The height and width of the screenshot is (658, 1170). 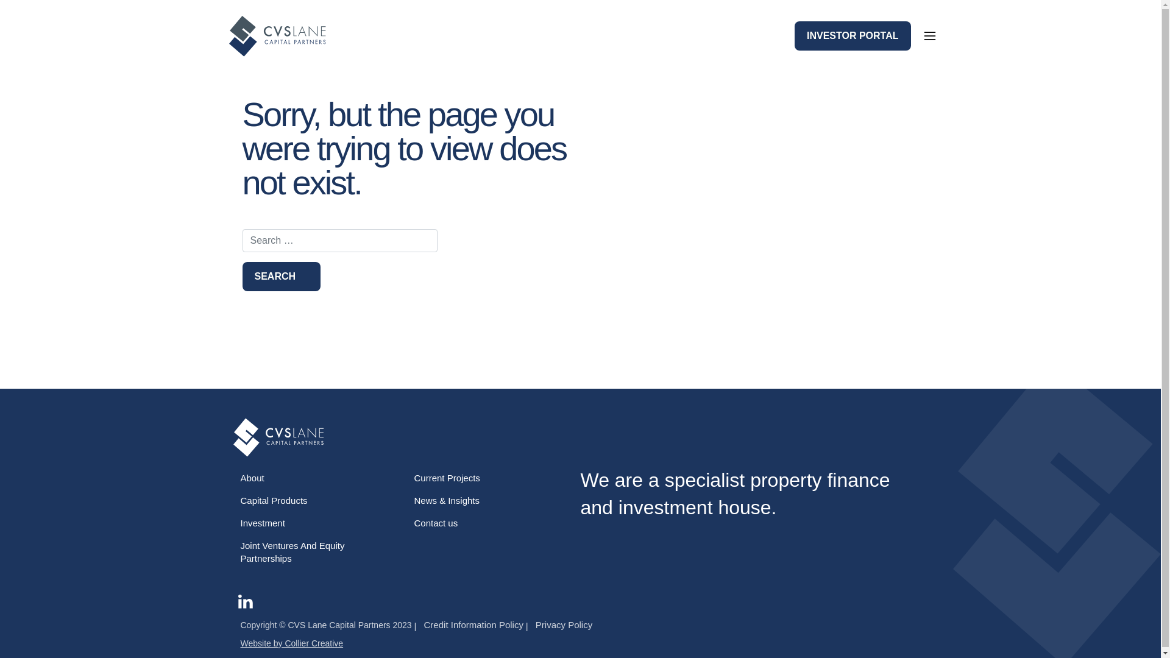 I want to click on Joint Ventures And Equity Partnerships, so click(x=311, y=552).